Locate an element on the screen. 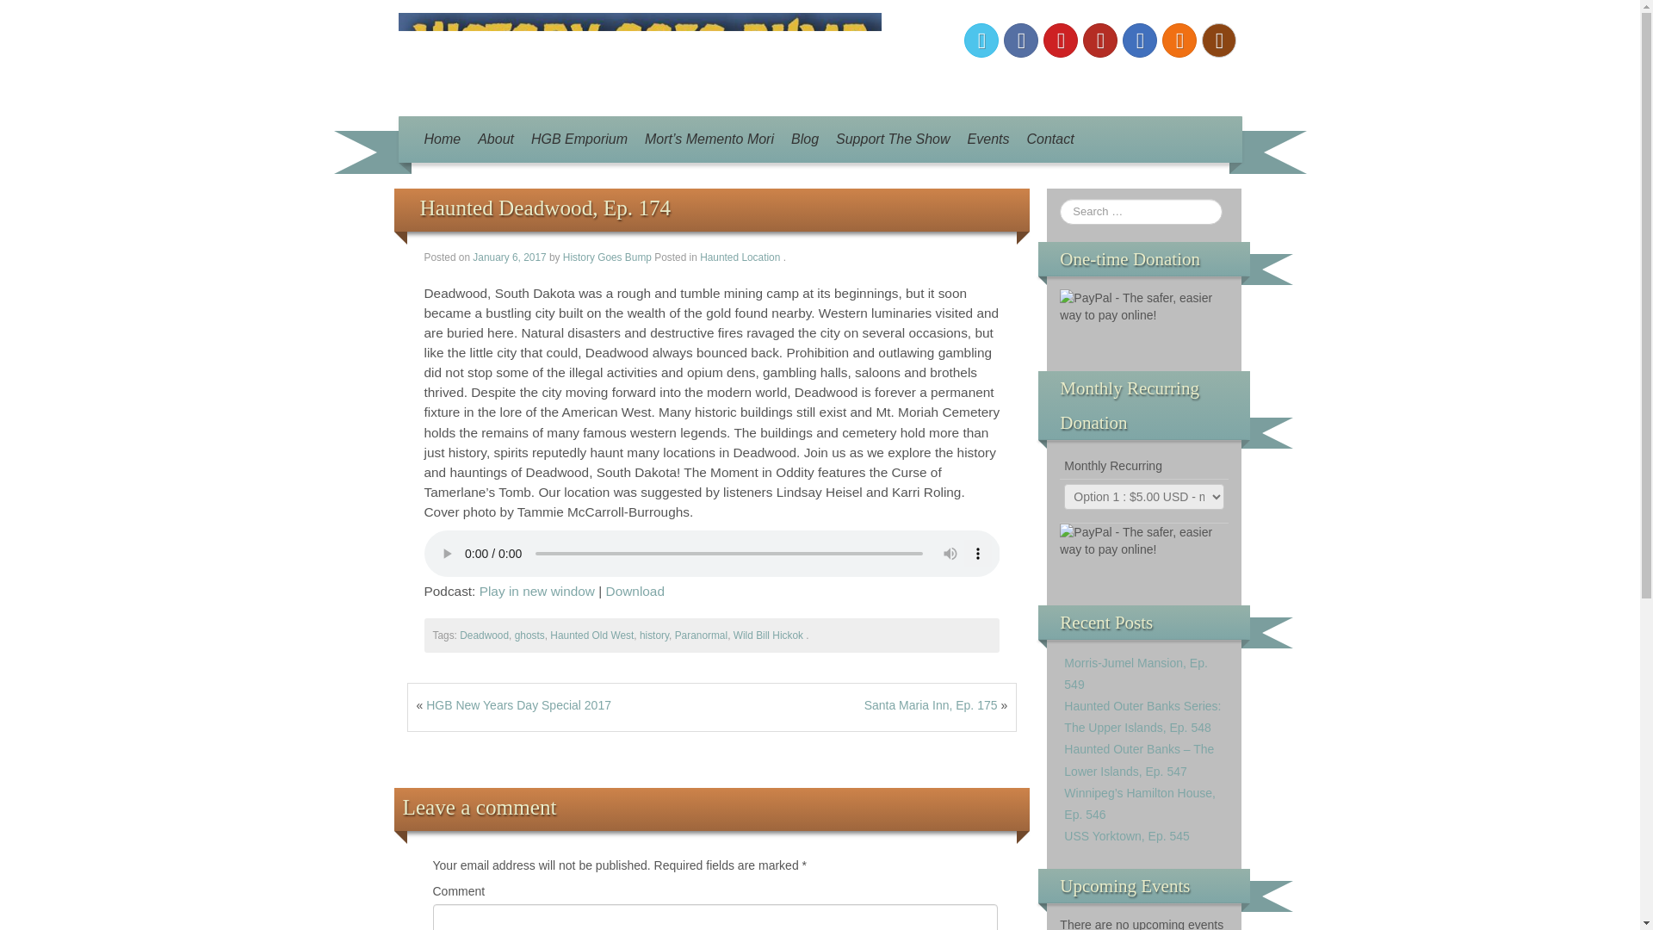 The width and height of the screenshot is (1653, 930). History Goes Bump Pinterest is located at coordinates (1060, 40).